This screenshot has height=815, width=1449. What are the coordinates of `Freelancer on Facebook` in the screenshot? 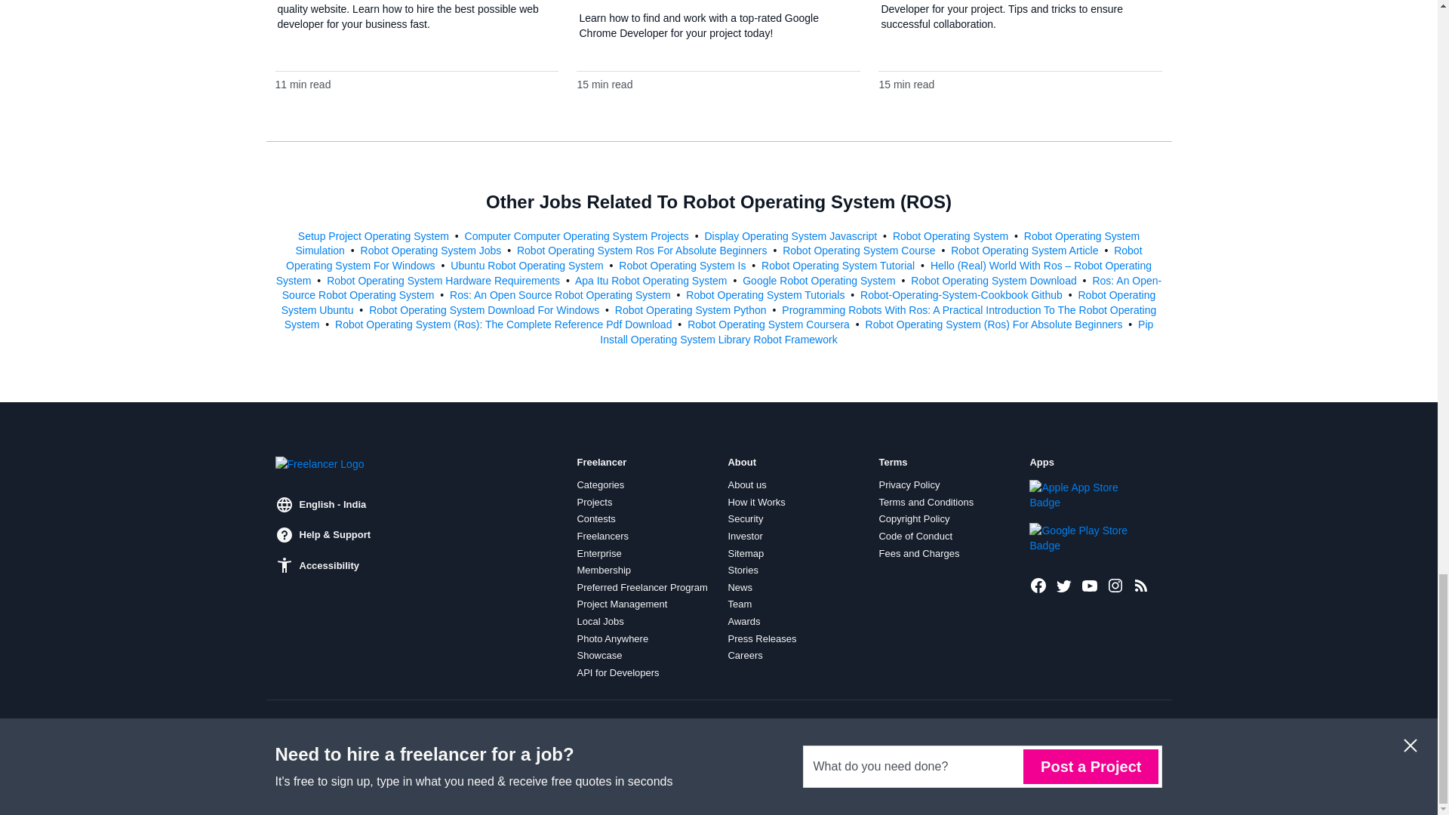 It's located at (1038, 586).